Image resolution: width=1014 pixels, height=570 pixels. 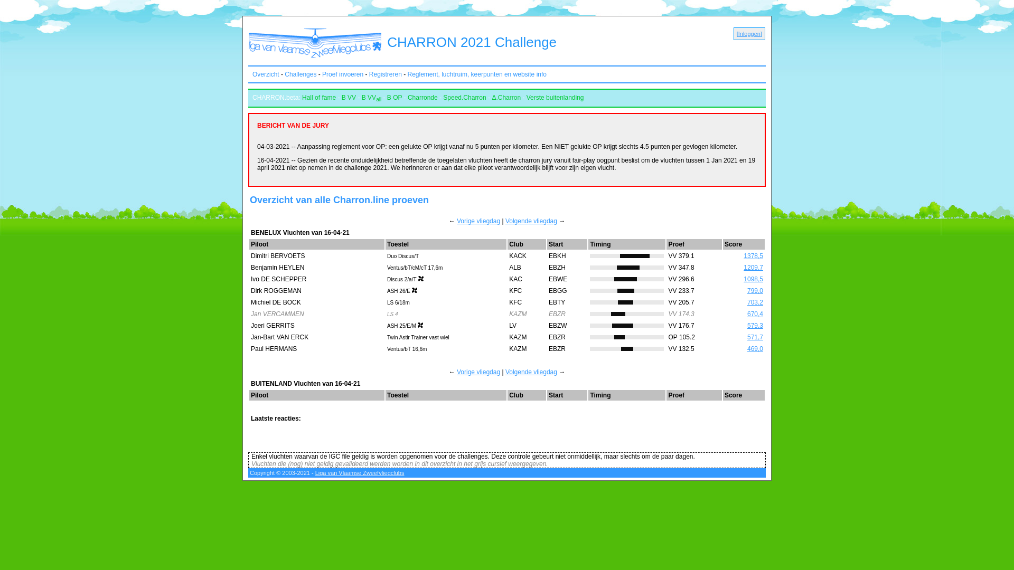 I want to click on Reglement, luchtruim, keerpunten en website info, so click(x=477, y=74).